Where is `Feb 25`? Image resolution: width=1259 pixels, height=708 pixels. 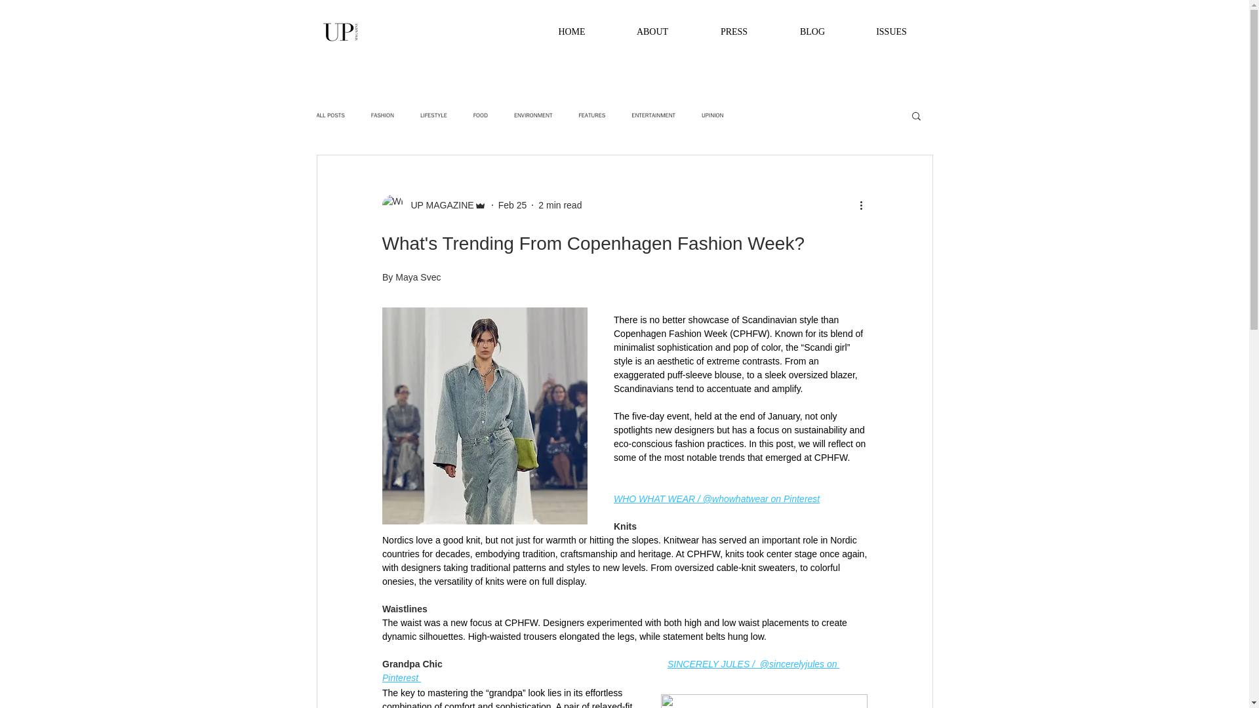
Feb 25 is located at coordinates (513, 204).